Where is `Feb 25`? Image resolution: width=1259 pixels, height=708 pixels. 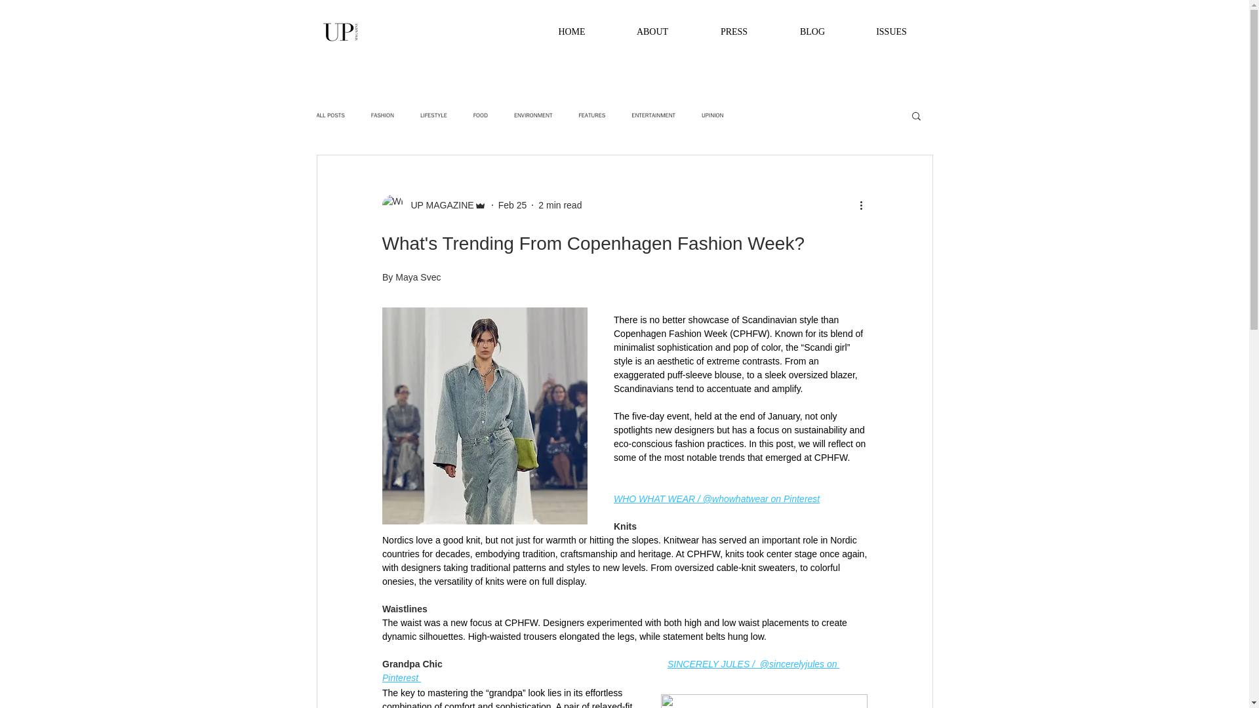
Feb 25 is located at coordinates (513, 204).